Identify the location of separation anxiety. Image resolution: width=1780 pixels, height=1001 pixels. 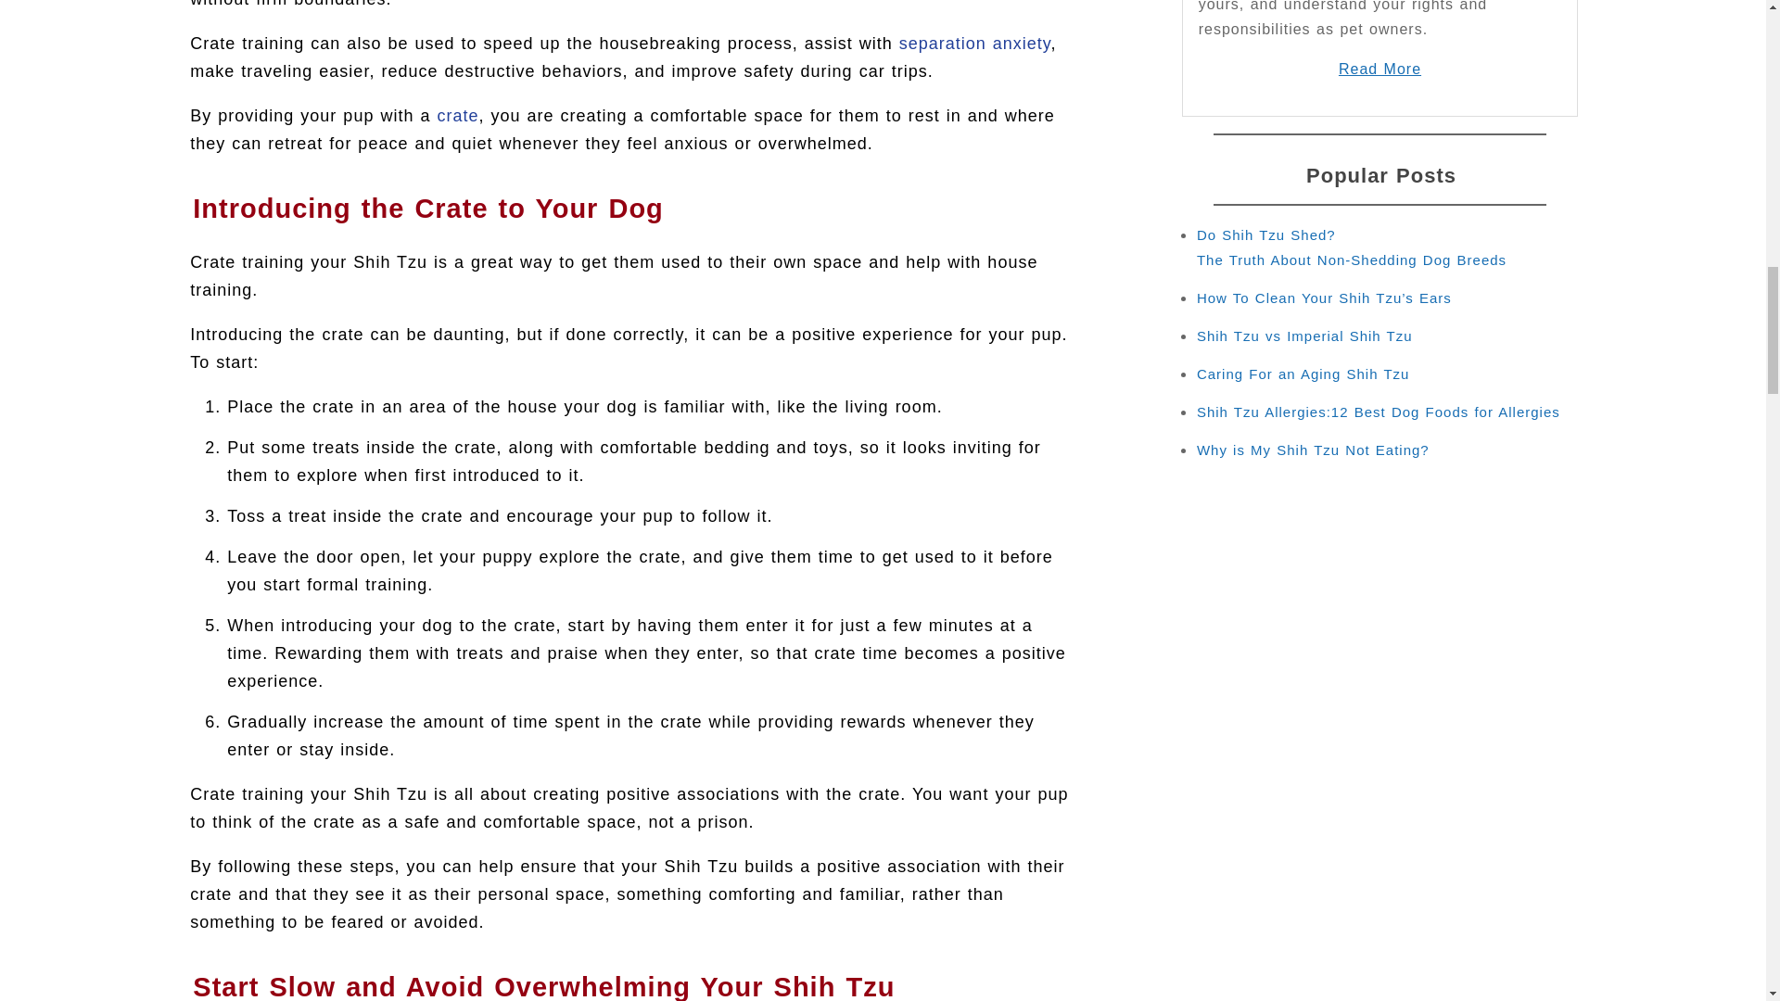
(975, 43).